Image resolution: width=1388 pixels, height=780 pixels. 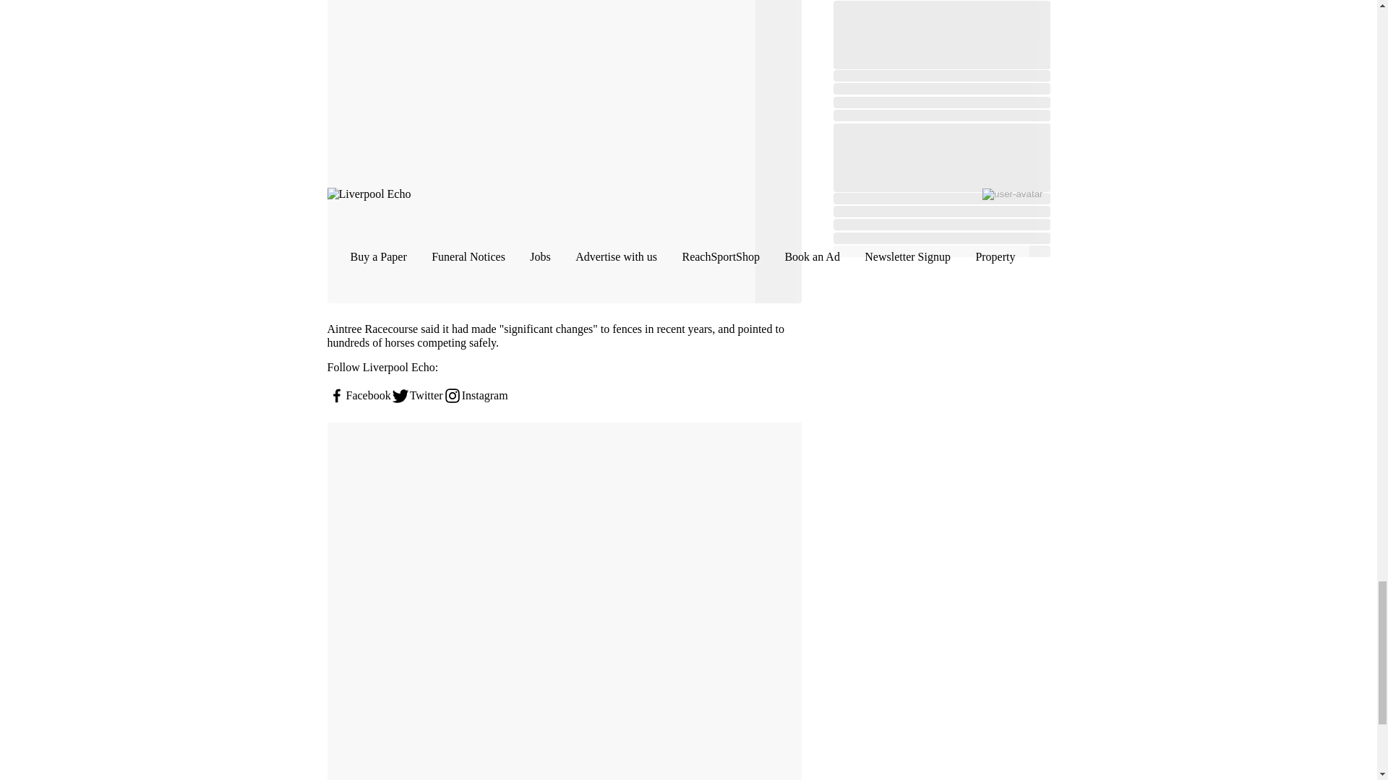 What do you see at coordinates (416, 395) in the screenshot?
I see `Twitter` at bounding box center [416, 395].